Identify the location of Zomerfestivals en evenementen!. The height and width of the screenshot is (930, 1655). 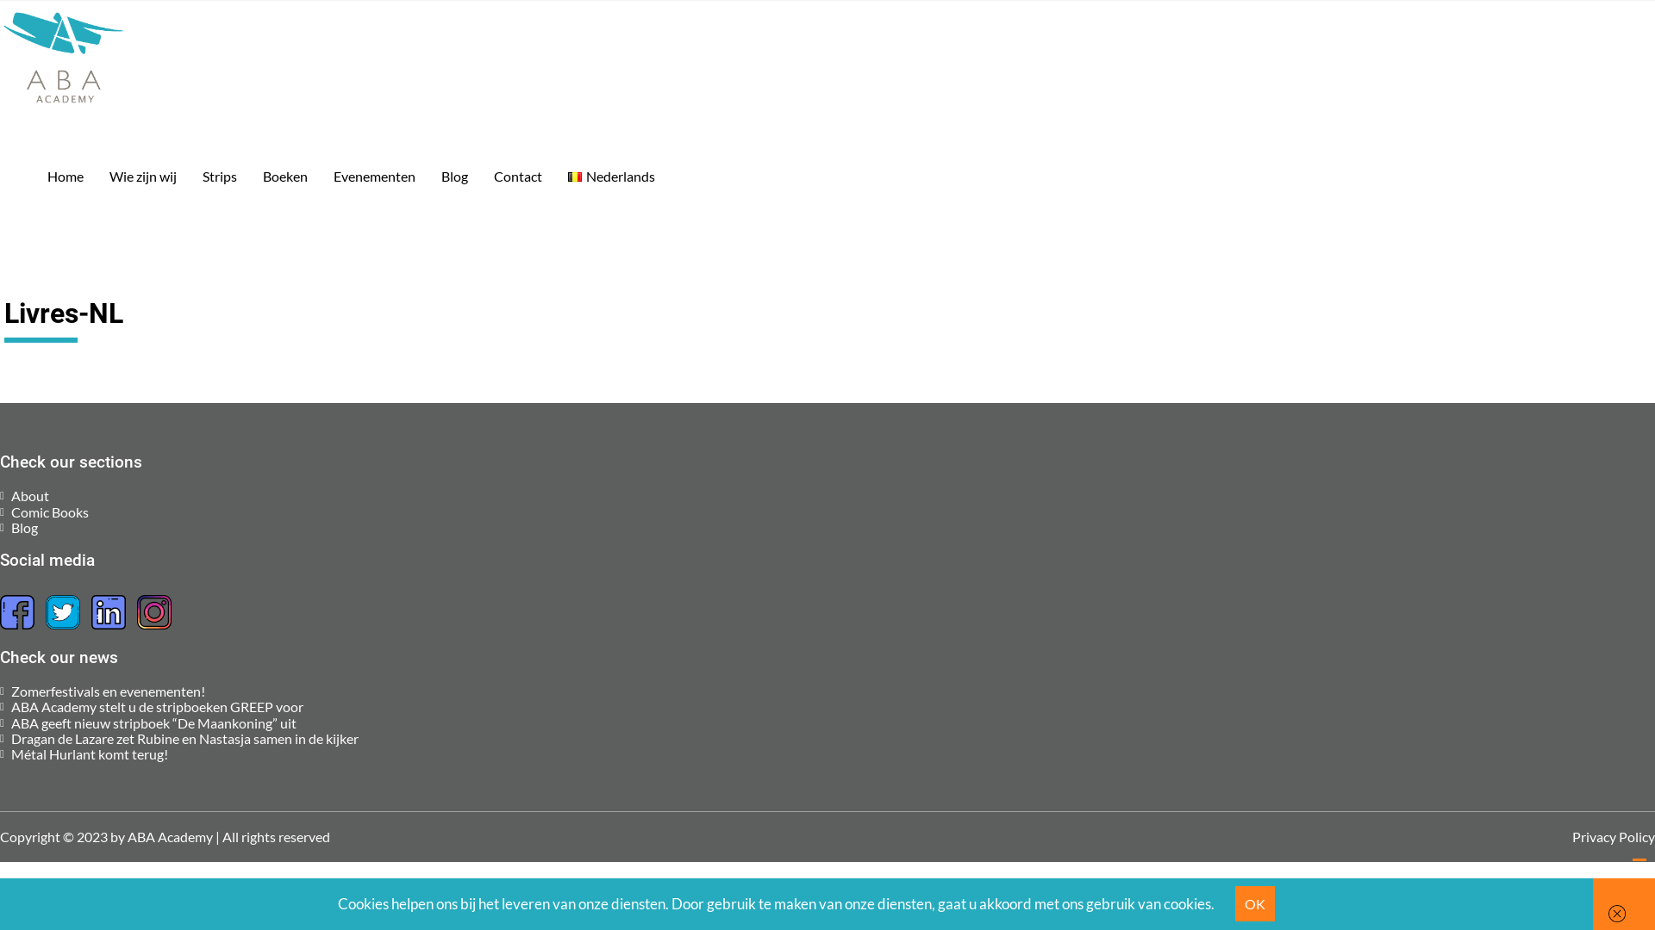
(109, 691).